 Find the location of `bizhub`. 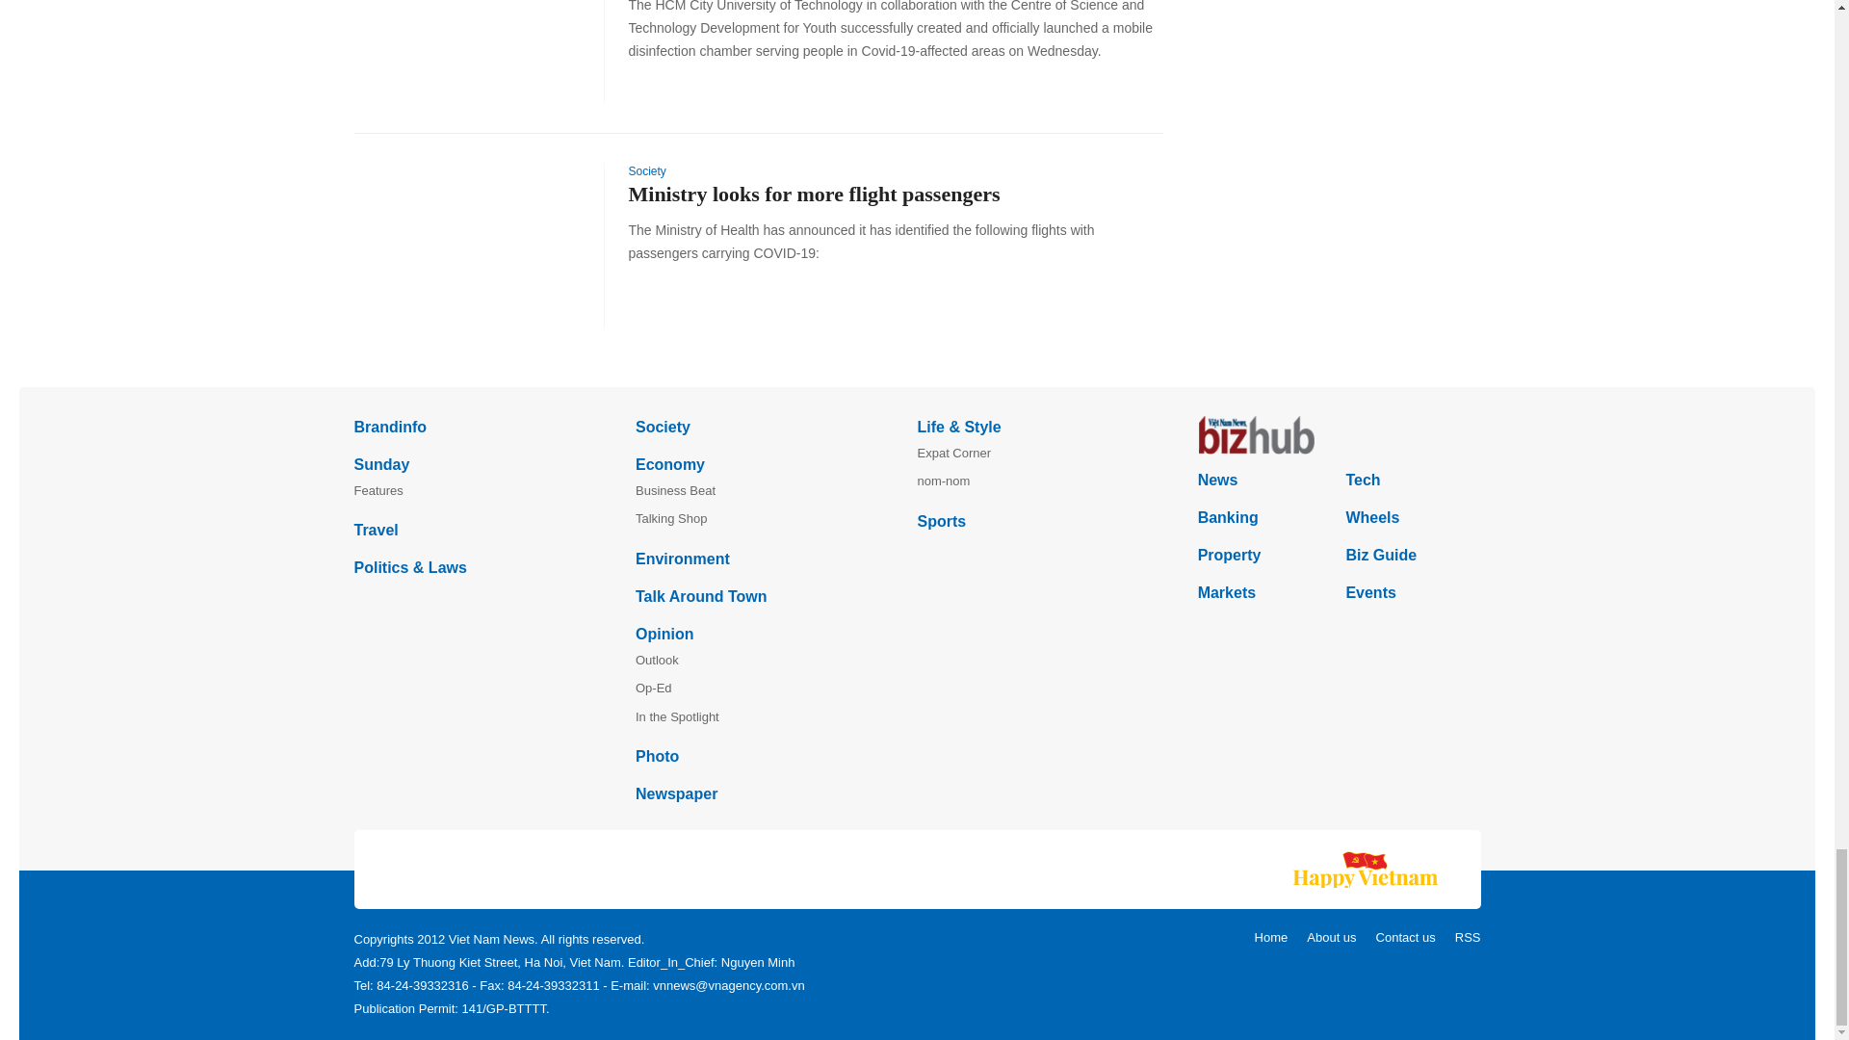

bizhub is located at coordinates (1339, 435).